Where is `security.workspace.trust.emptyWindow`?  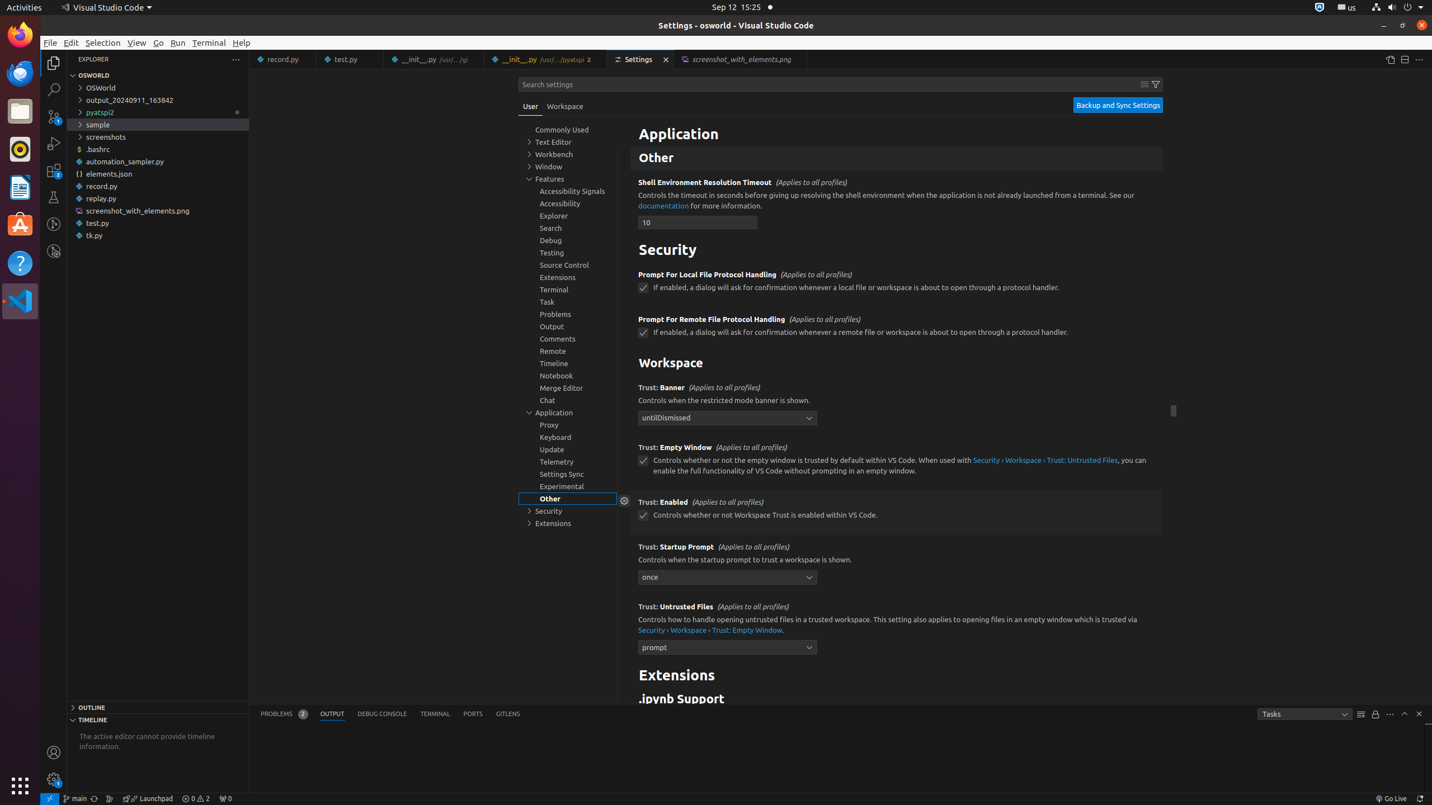
security.workspace.trust.emptyWindow is located at coordinates (643, 461).